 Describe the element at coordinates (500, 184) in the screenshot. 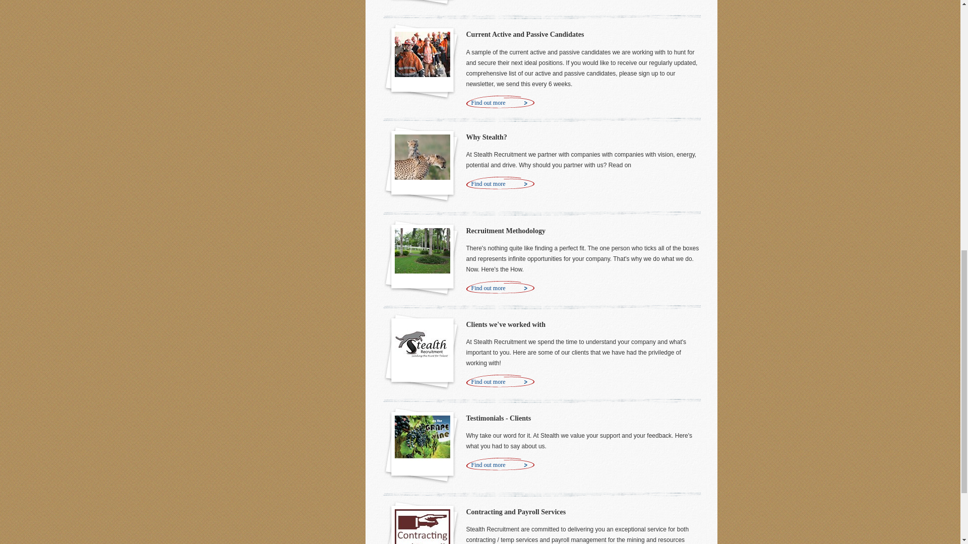

I see `Find out more` at that location.